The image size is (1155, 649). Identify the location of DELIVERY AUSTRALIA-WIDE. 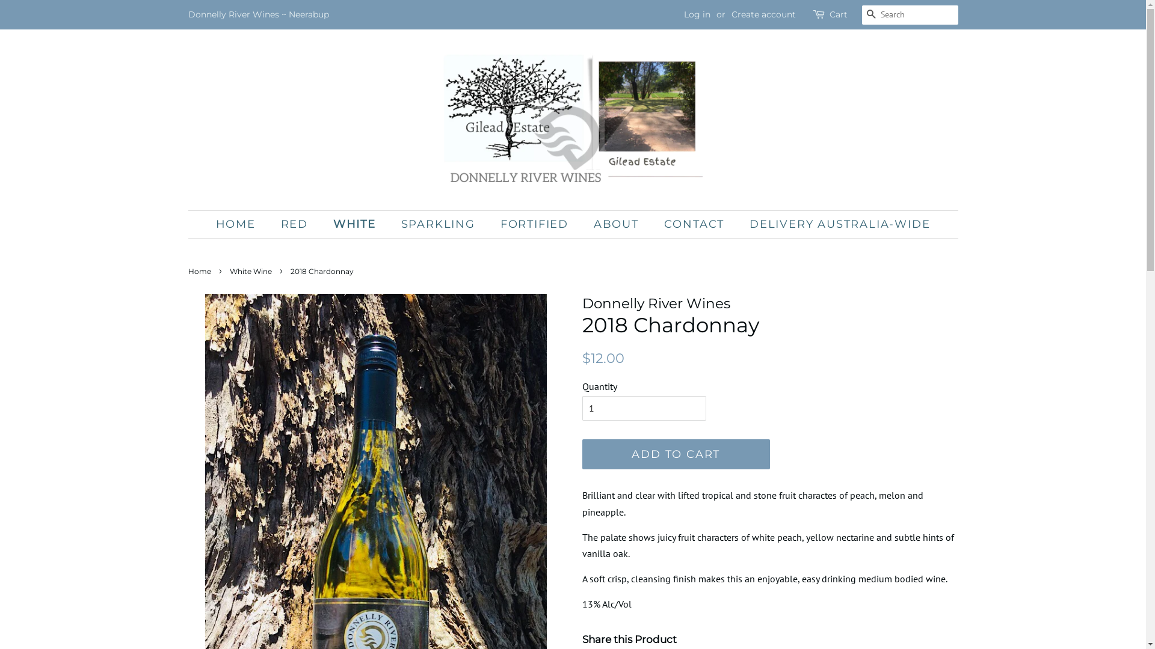
(835, 225).